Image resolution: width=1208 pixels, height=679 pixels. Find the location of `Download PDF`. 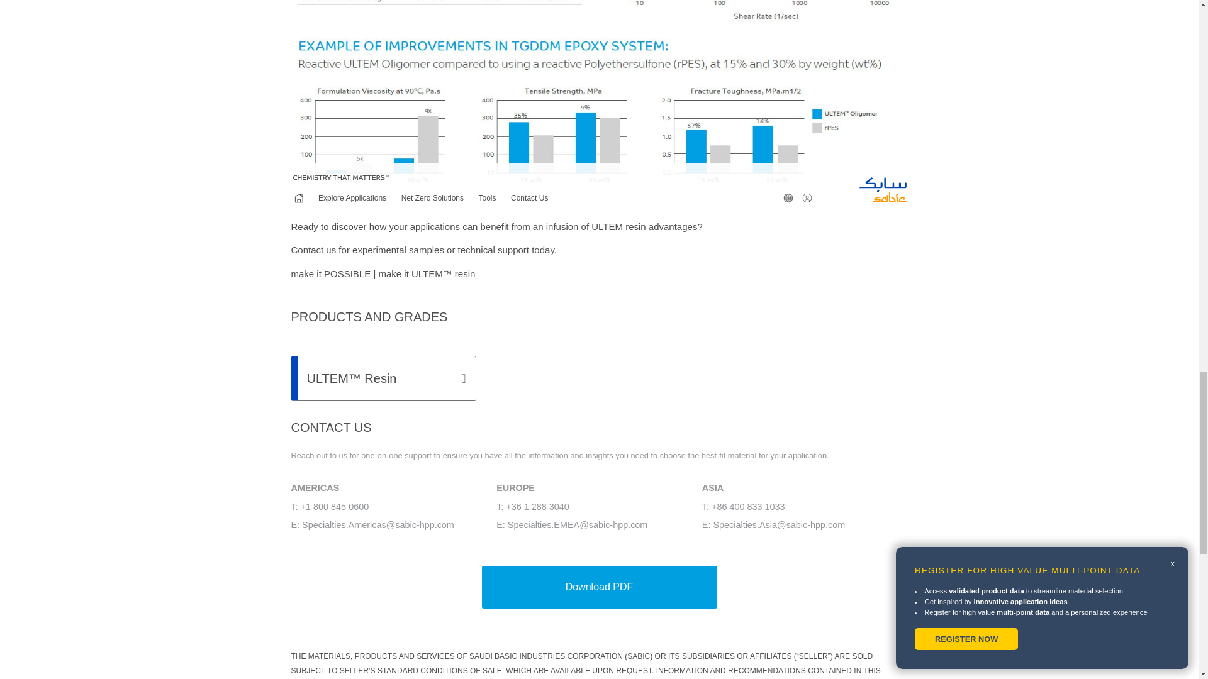

Download PDF is located at coordinates (599, 587).